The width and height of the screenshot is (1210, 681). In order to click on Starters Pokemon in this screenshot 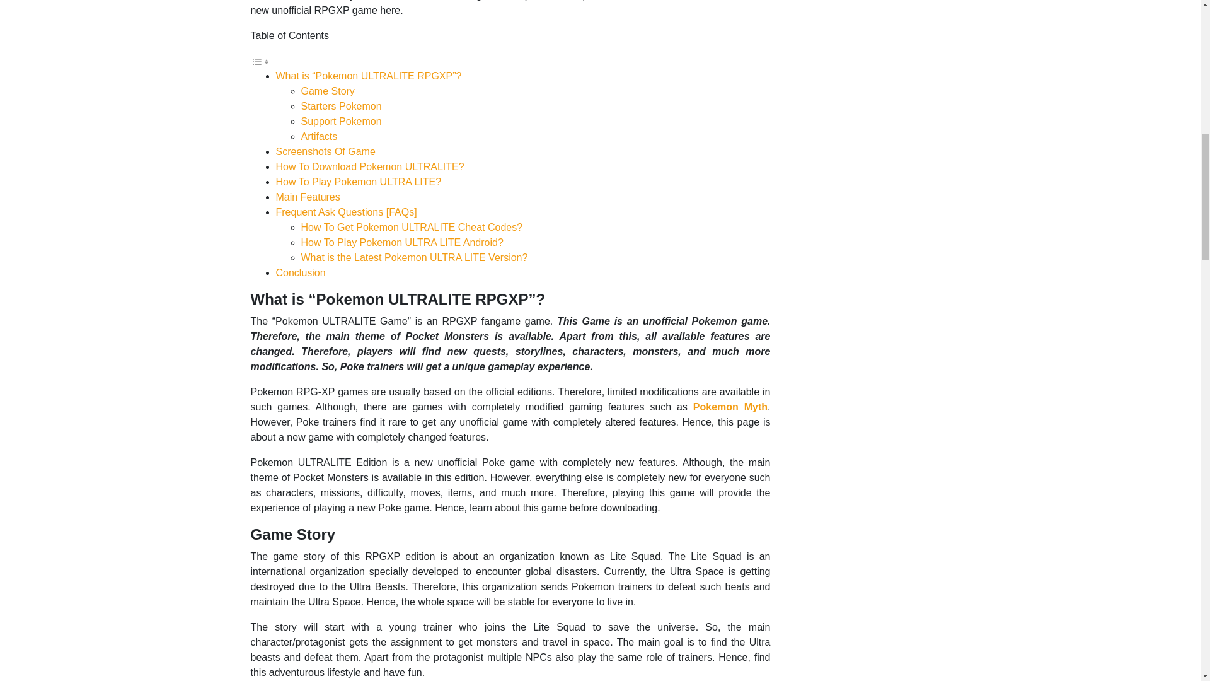, I will do `click(342, 106)`.